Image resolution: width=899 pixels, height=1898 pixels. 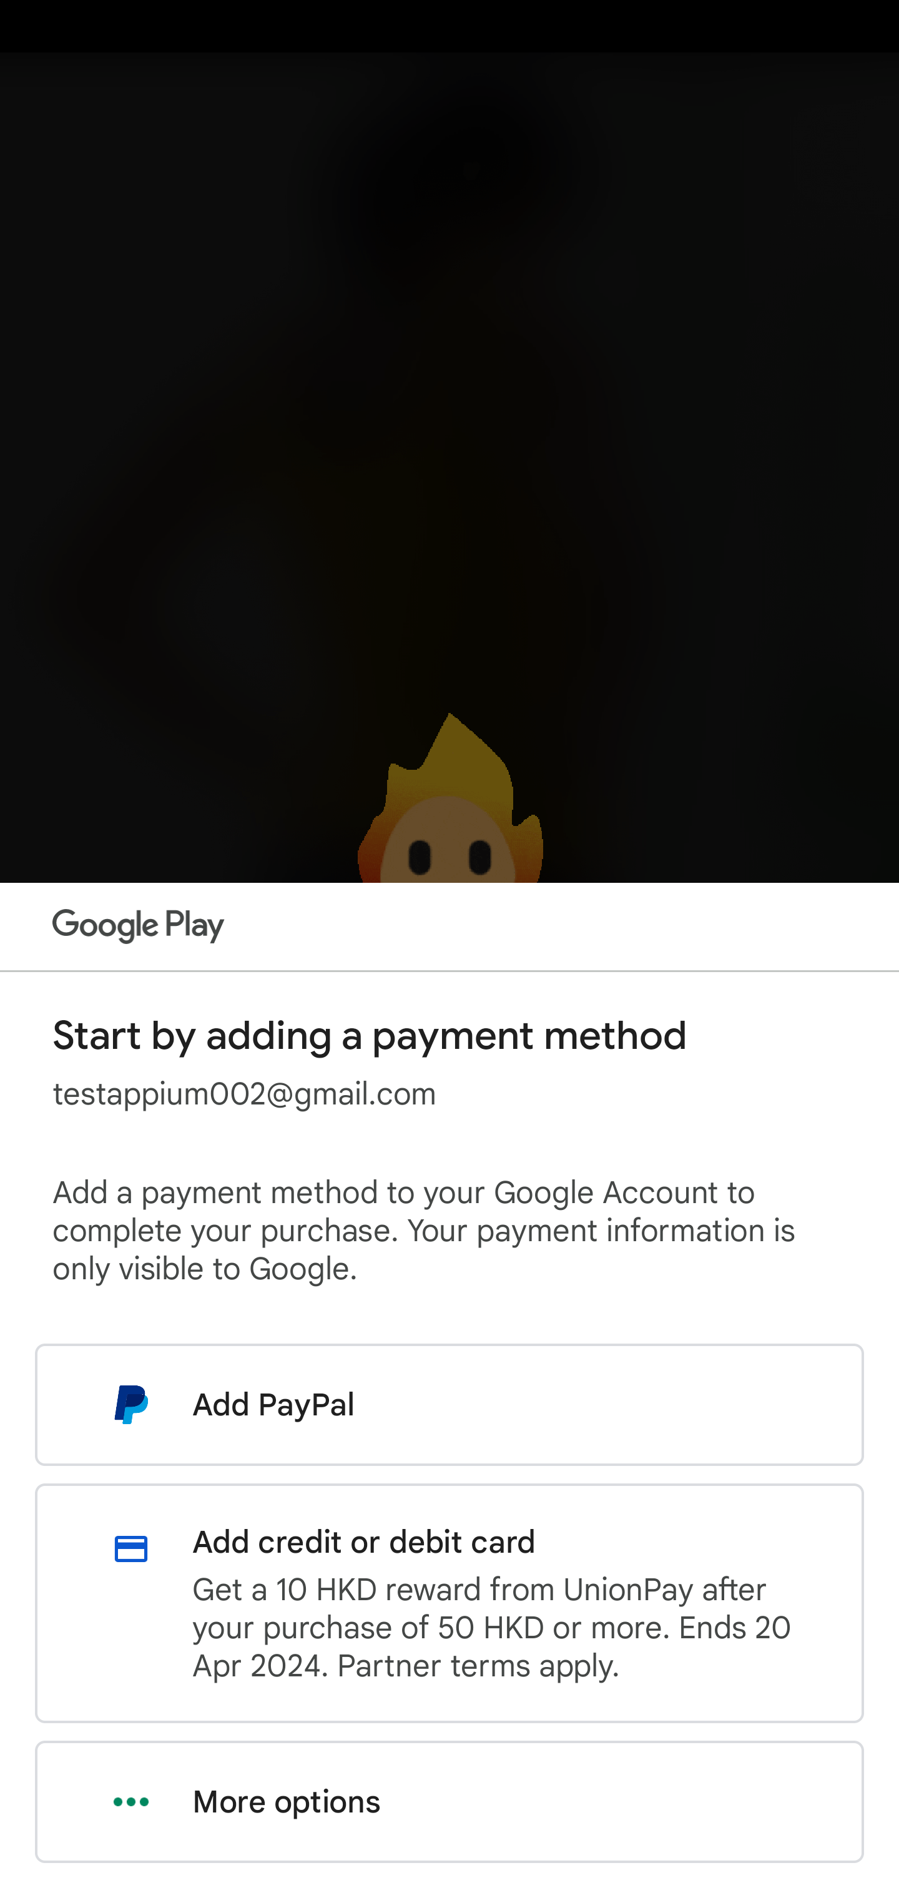 What do you see at coordinates (449, 1404) in the screenshot?
I see `Add PayPal` at bounding box center [449, 1404].